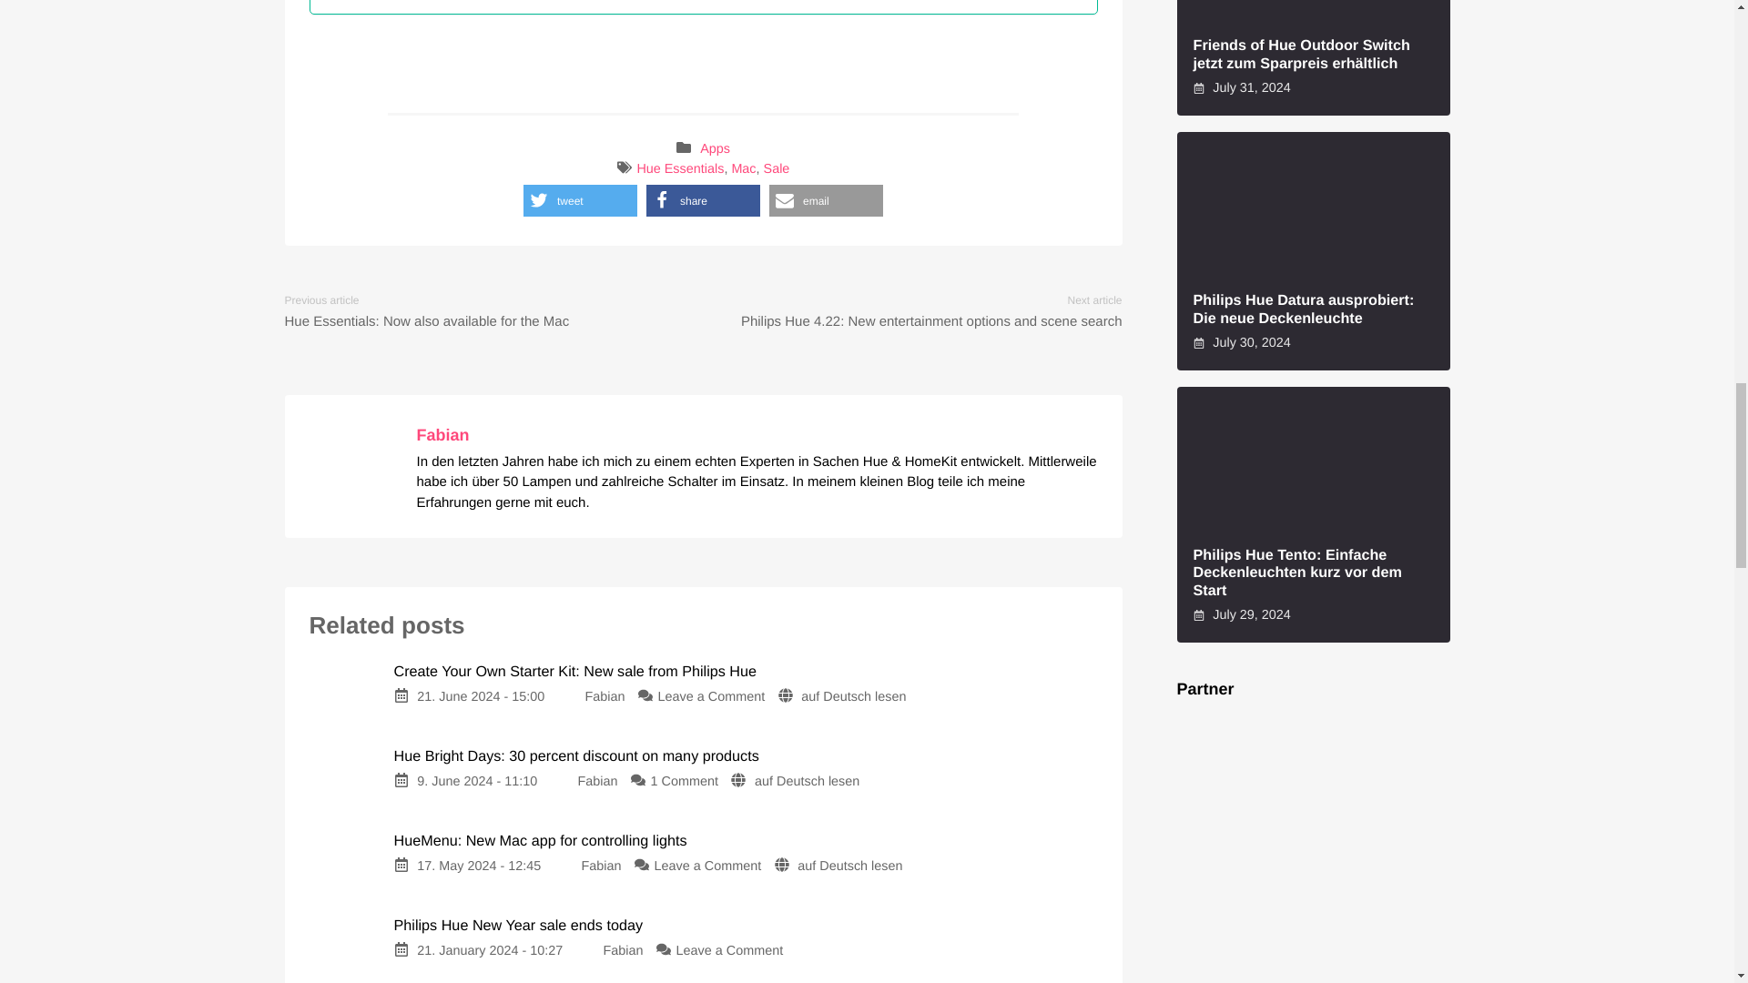  Describe the element at coordinates (807, 782) in the screenshot. I see `auf Deutsch lesen` at that location.